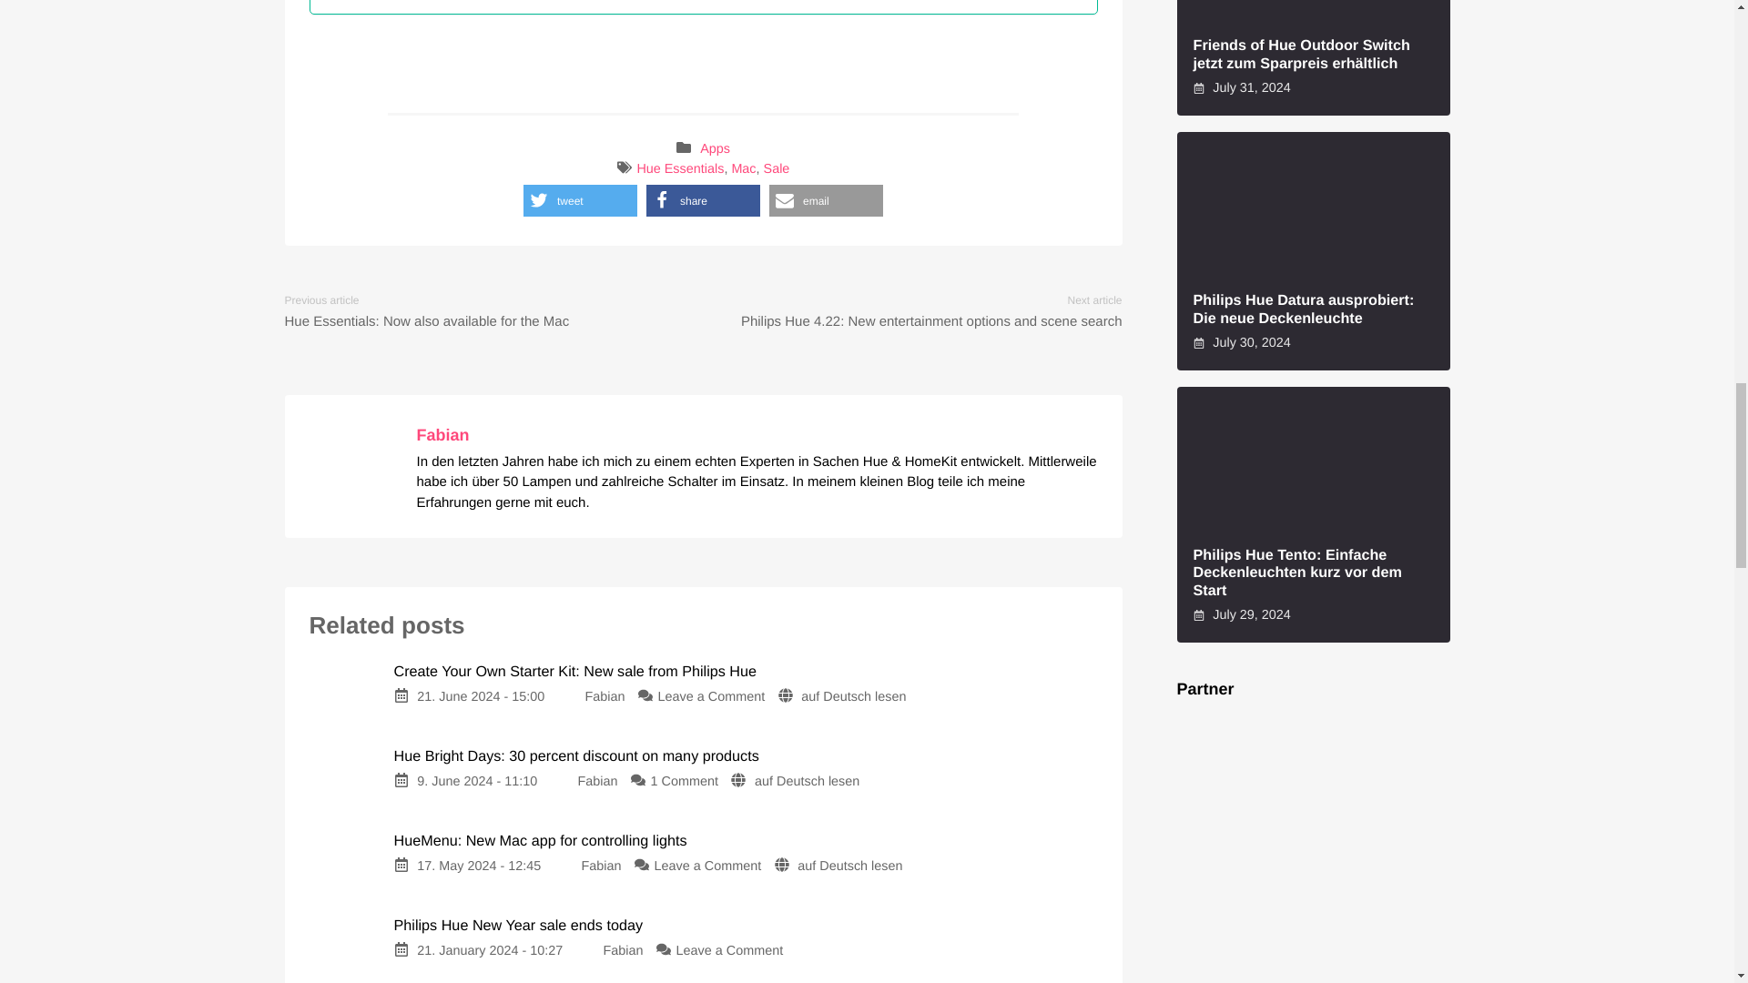  Describe the element at coordinates (807, 782) in the screenshot. I see `auf Deutsch lesen` at that location.